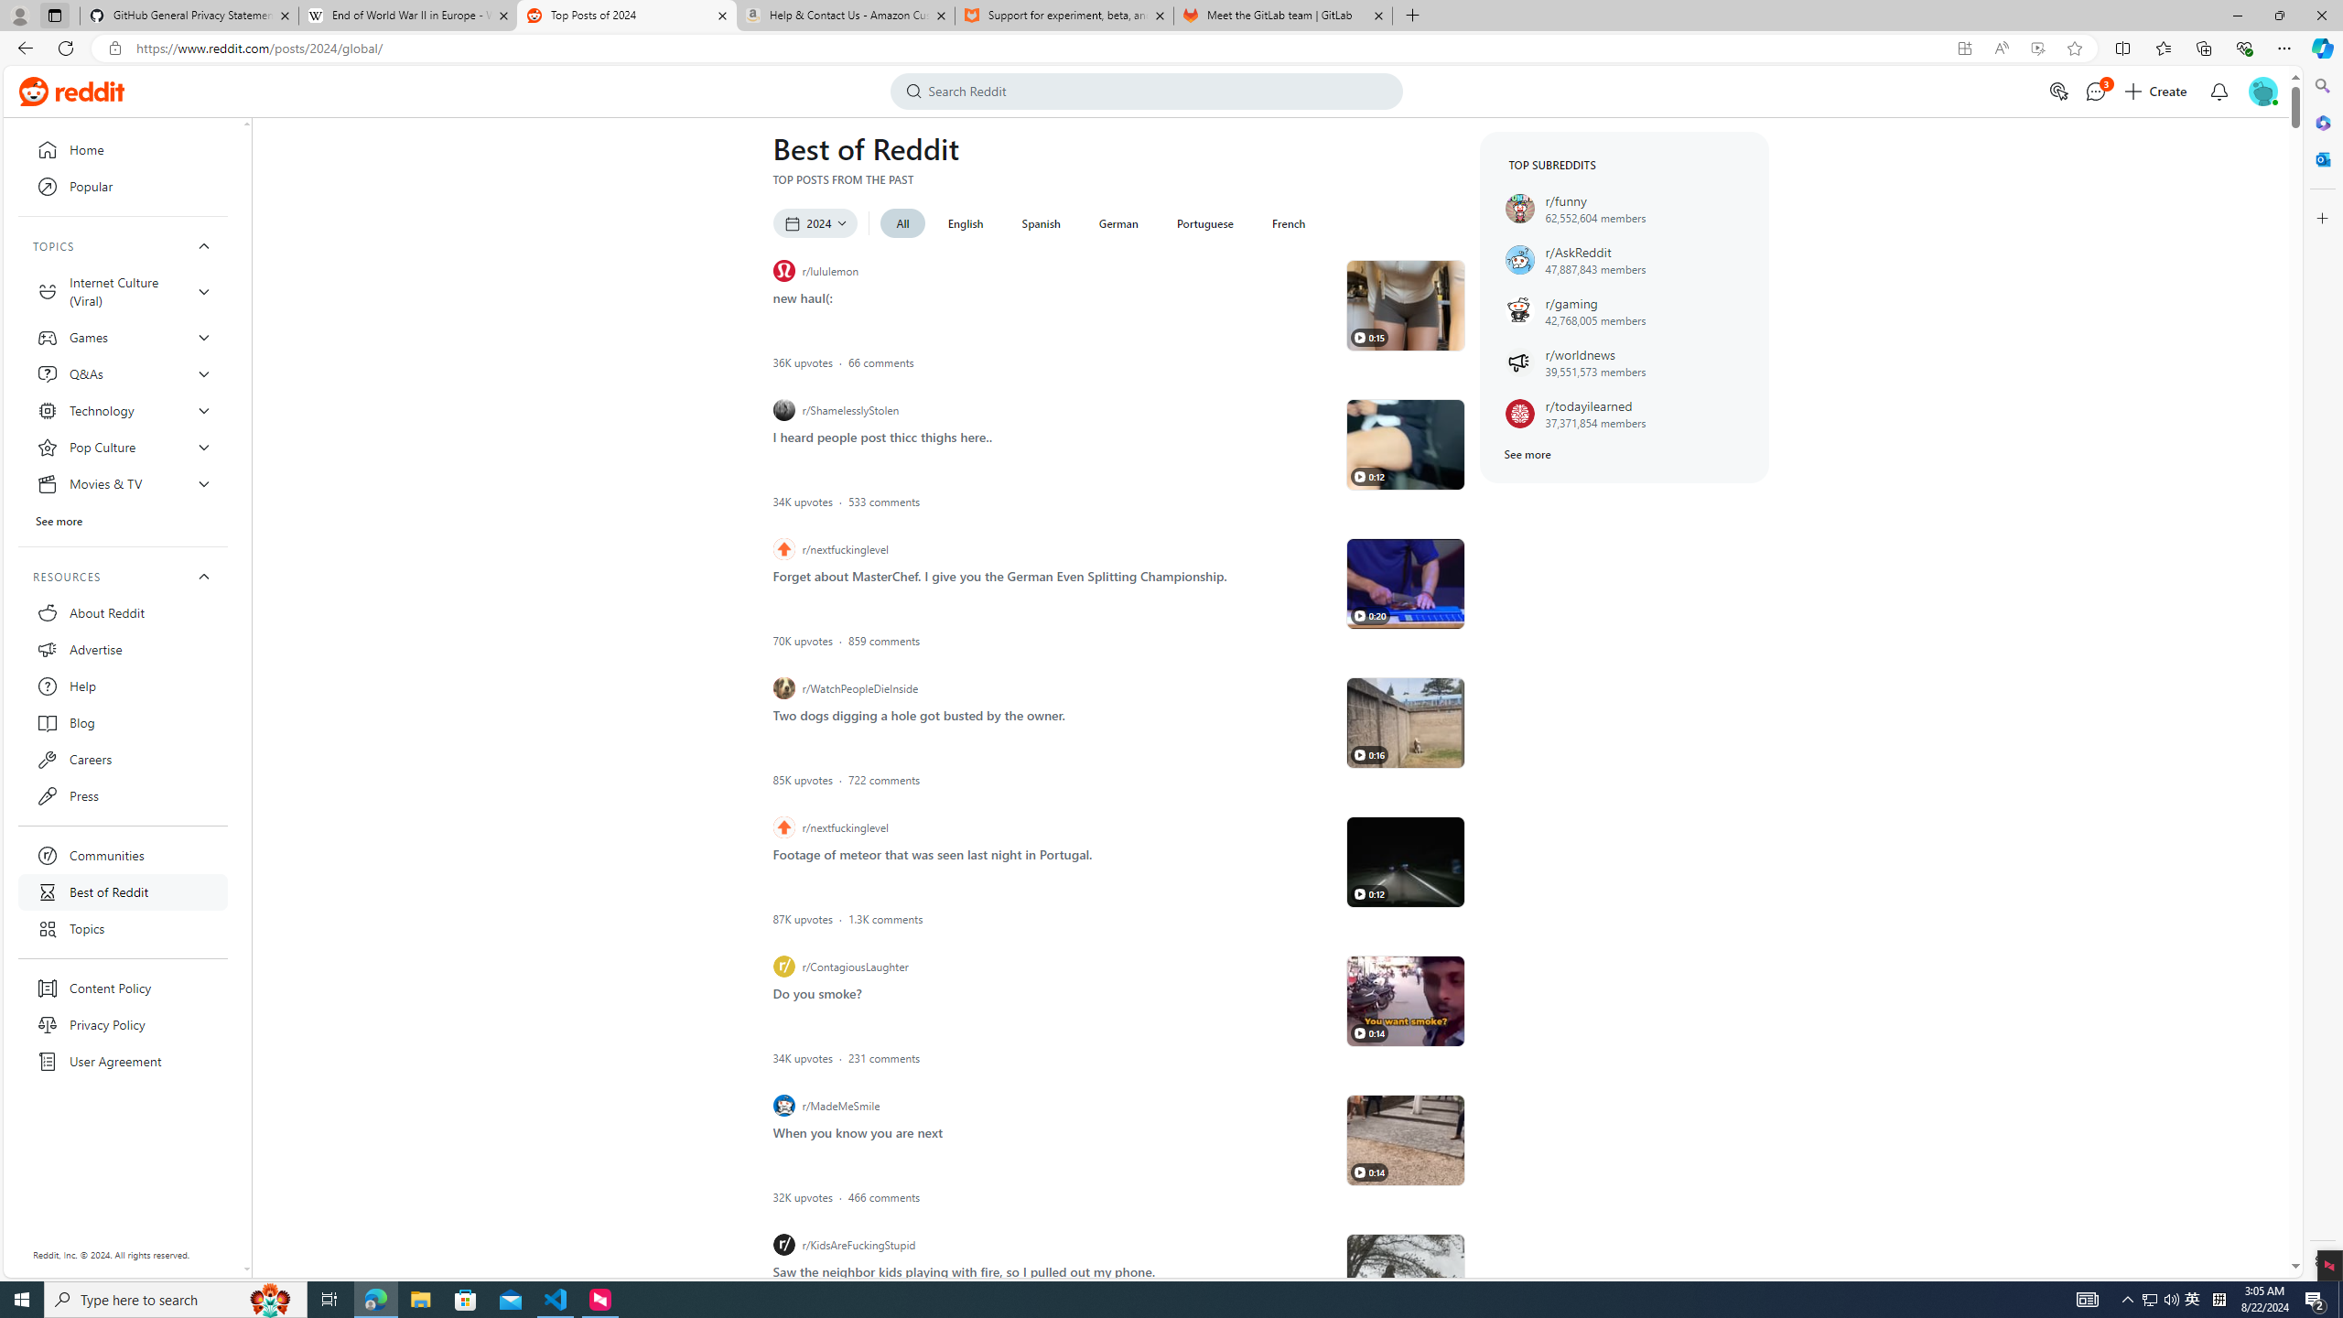 This screenshot has width=2343, height=1318. What do you see at coordinates (882, 436) in the screenshot?
I see `List item post - I heard people post thicc thighs here.. ` at bounding box center [882, 436].